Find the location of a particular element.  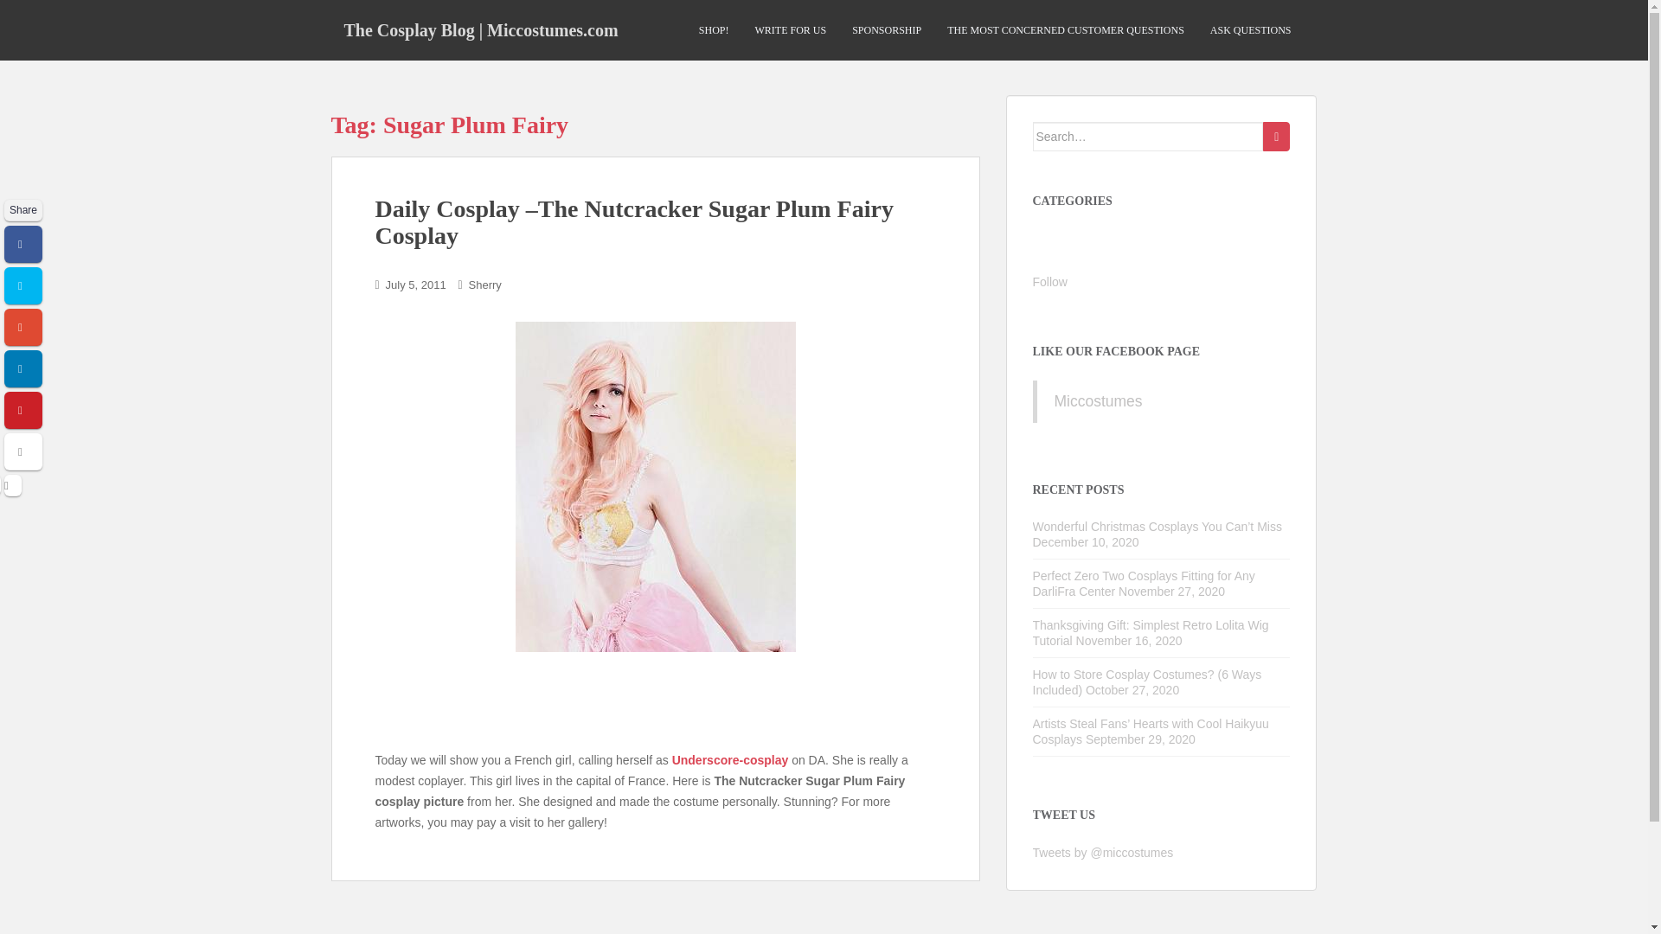

SPONSORSHIP is located at coordinates (886, 30).